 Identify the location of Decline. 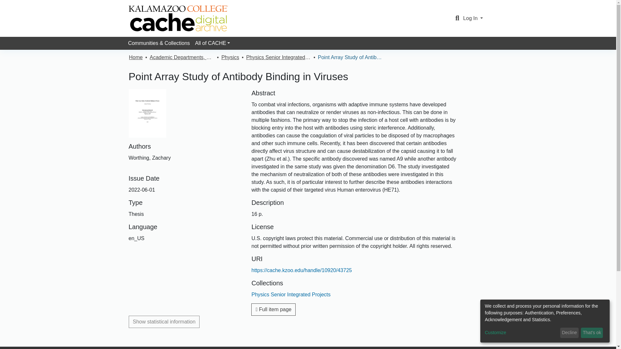
(569, 333).